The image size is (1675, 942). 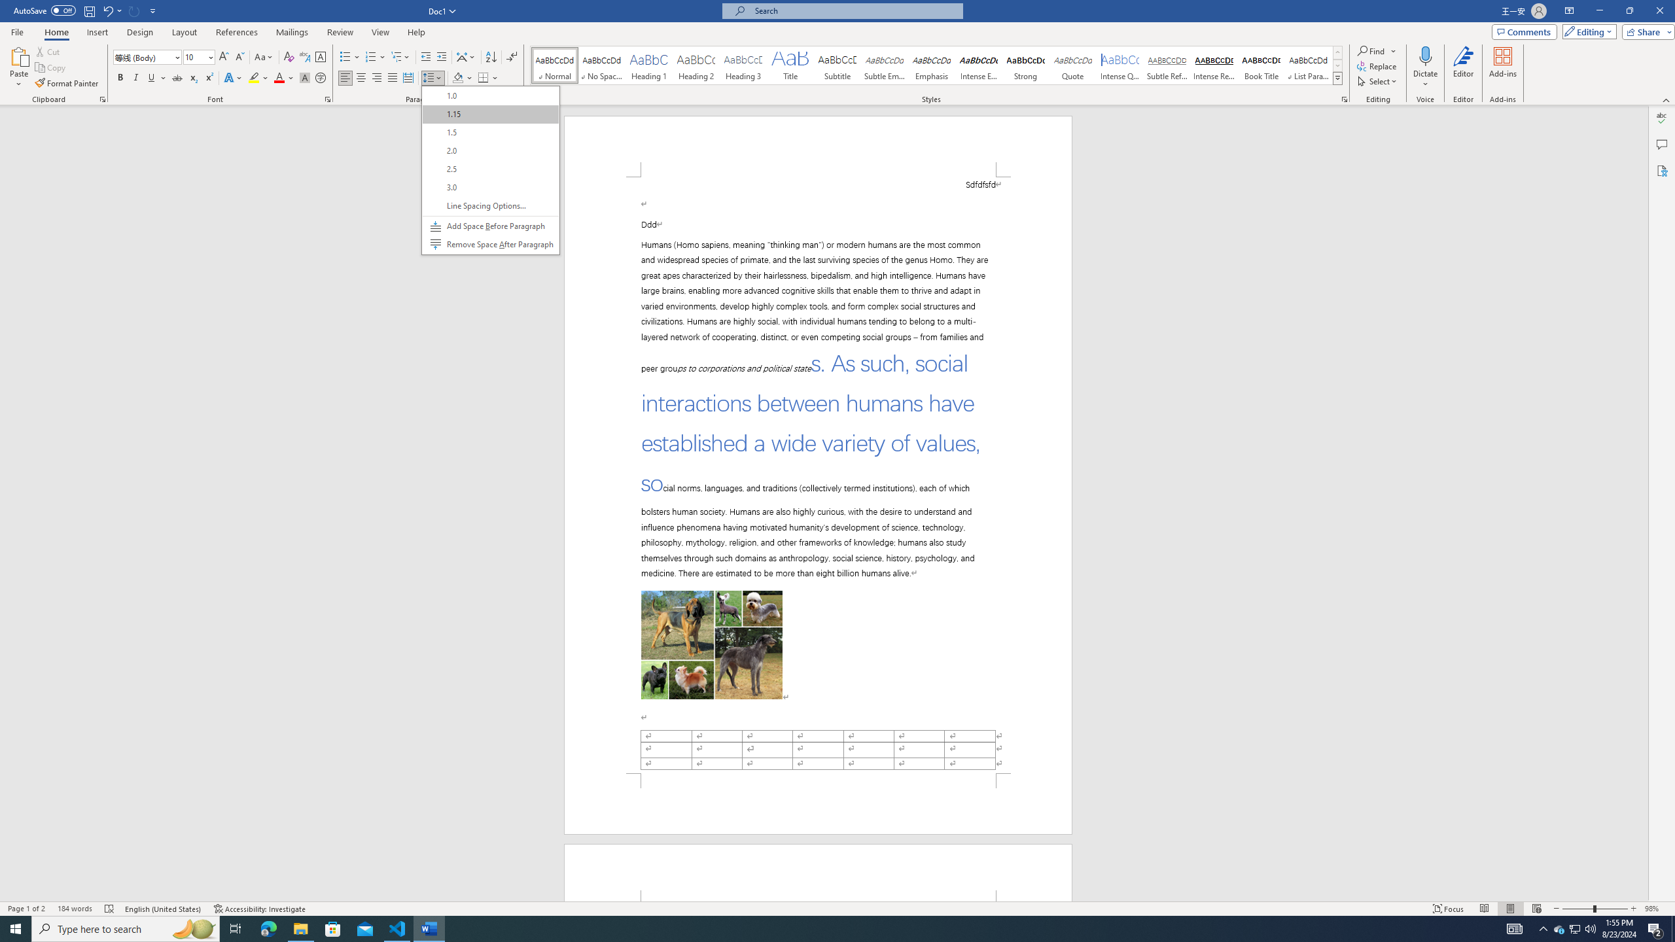 I want to click on Emphasis, so click(x=931, y=65).